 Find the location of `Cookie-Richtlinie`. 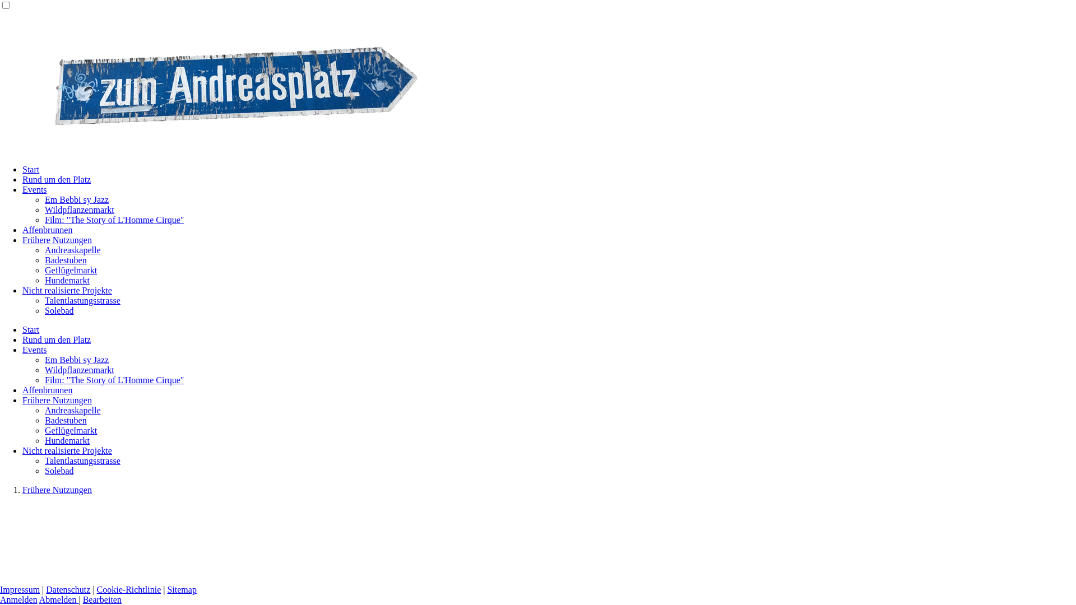

Cookie-Richtlinie is located at coordinates (129, 589).